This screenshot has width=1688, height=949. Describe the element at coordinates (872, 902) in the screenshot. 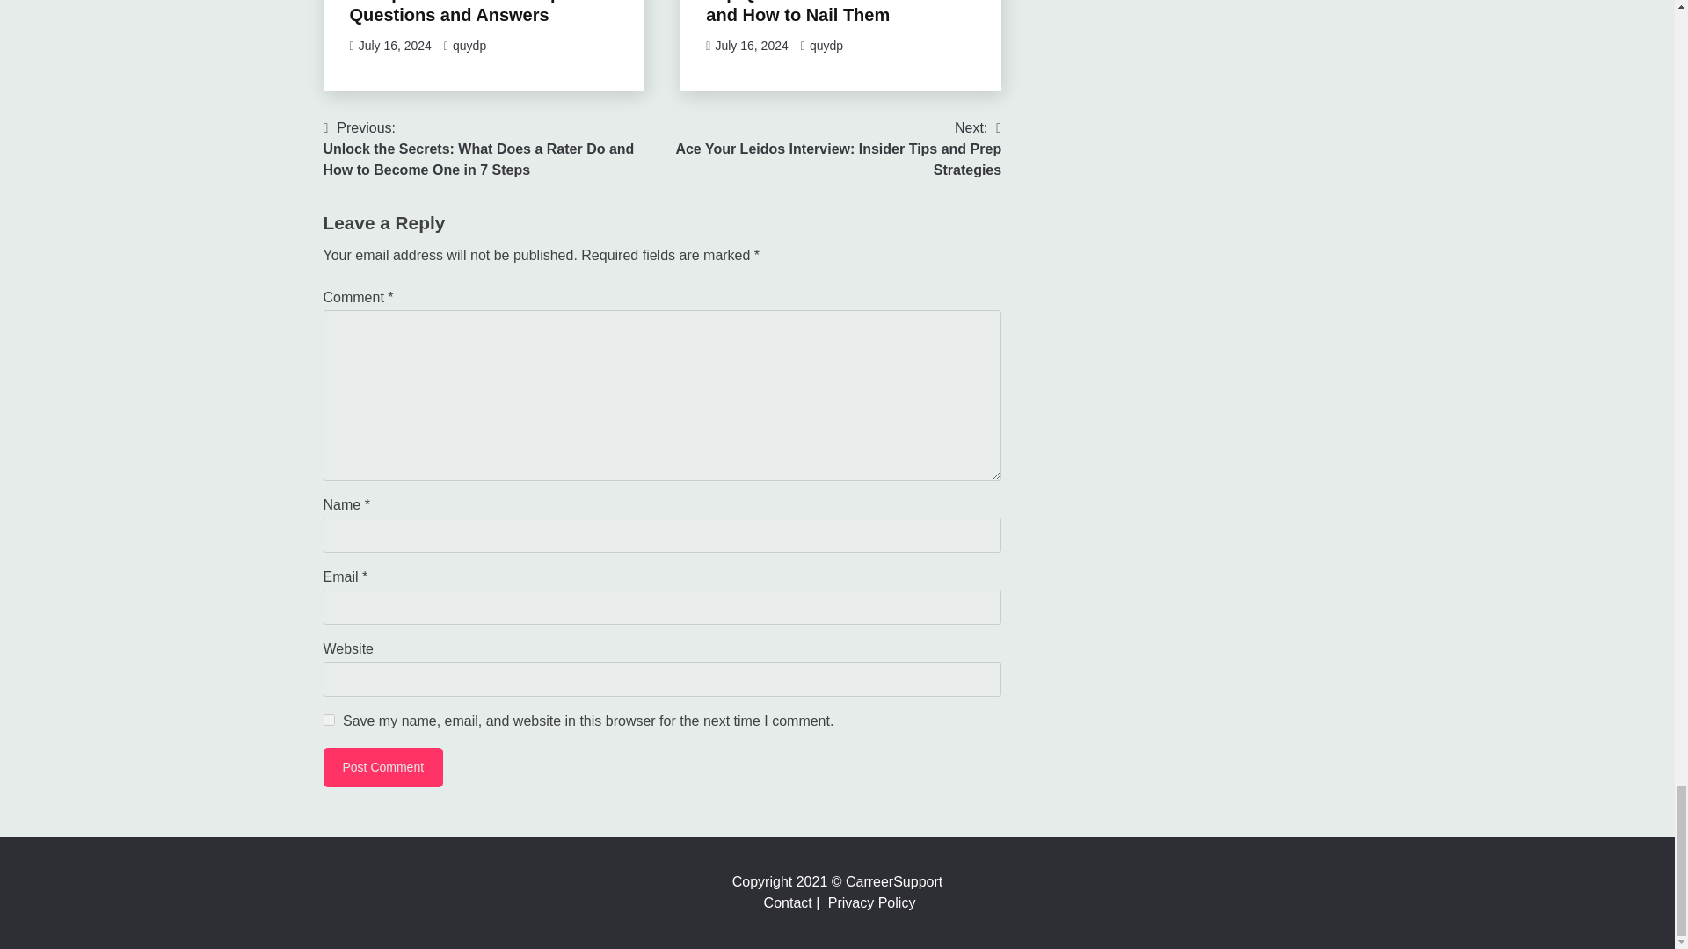

I see `Privacy Policy` at that location.